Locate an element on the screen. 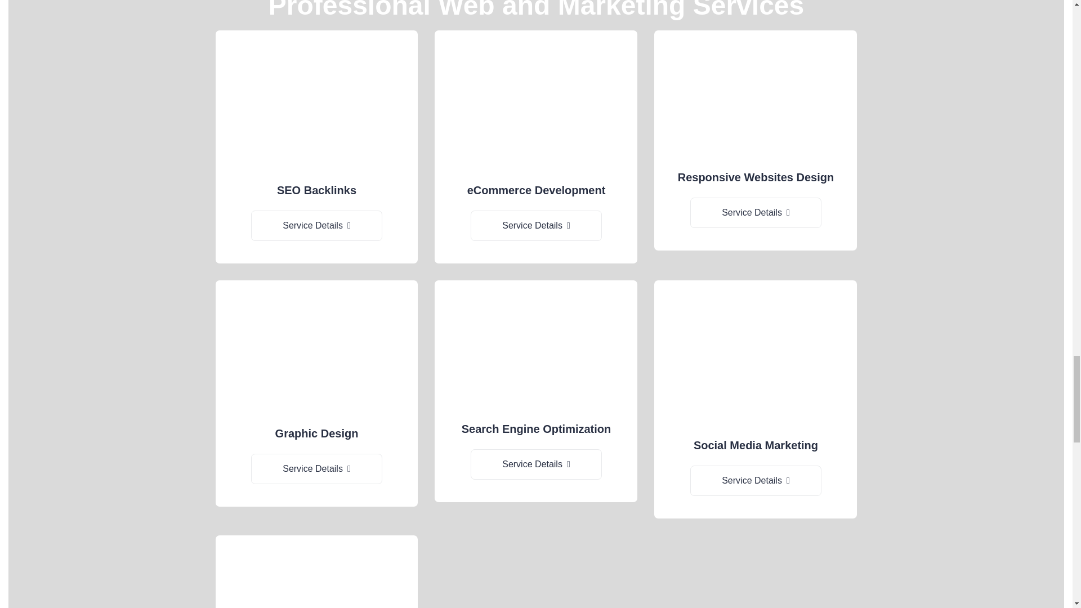  Graphic Design 4 is located at coordinates (316, 354).